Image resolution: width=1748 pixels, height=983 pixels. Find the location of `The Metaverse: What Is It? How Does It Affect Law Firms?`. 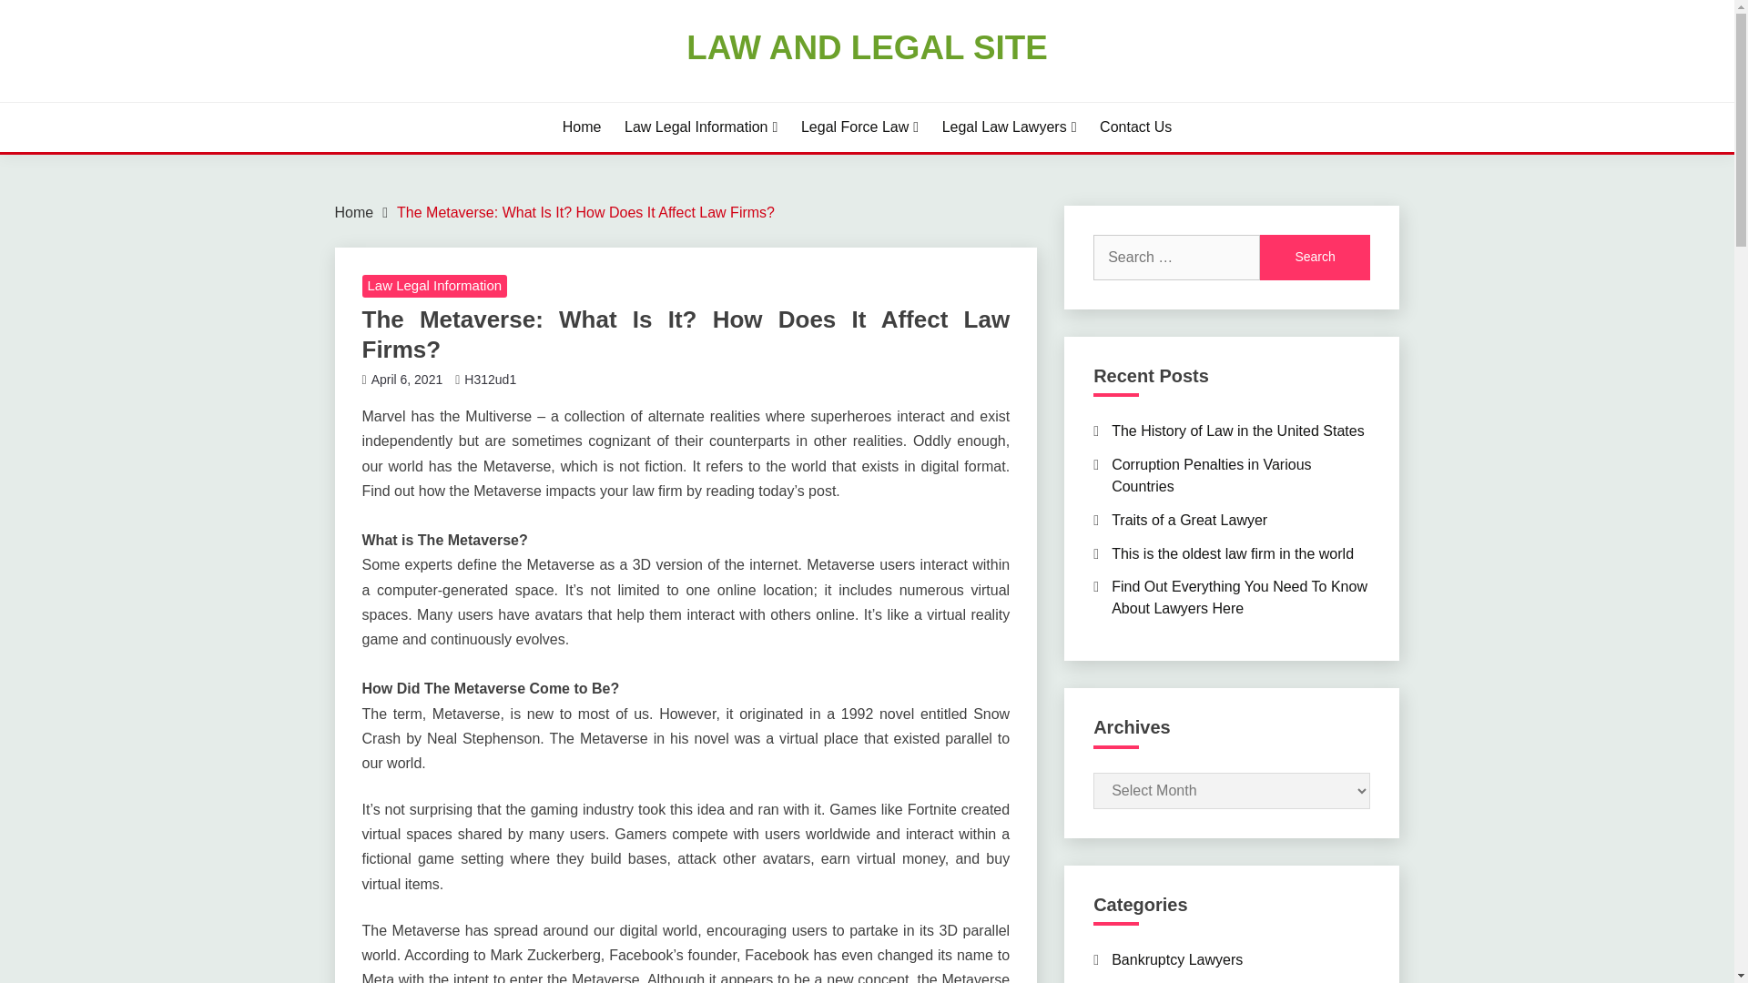

The Metaverse: What Is It? How Does It Affect Law Firms? is located at coordinates (584, 211).